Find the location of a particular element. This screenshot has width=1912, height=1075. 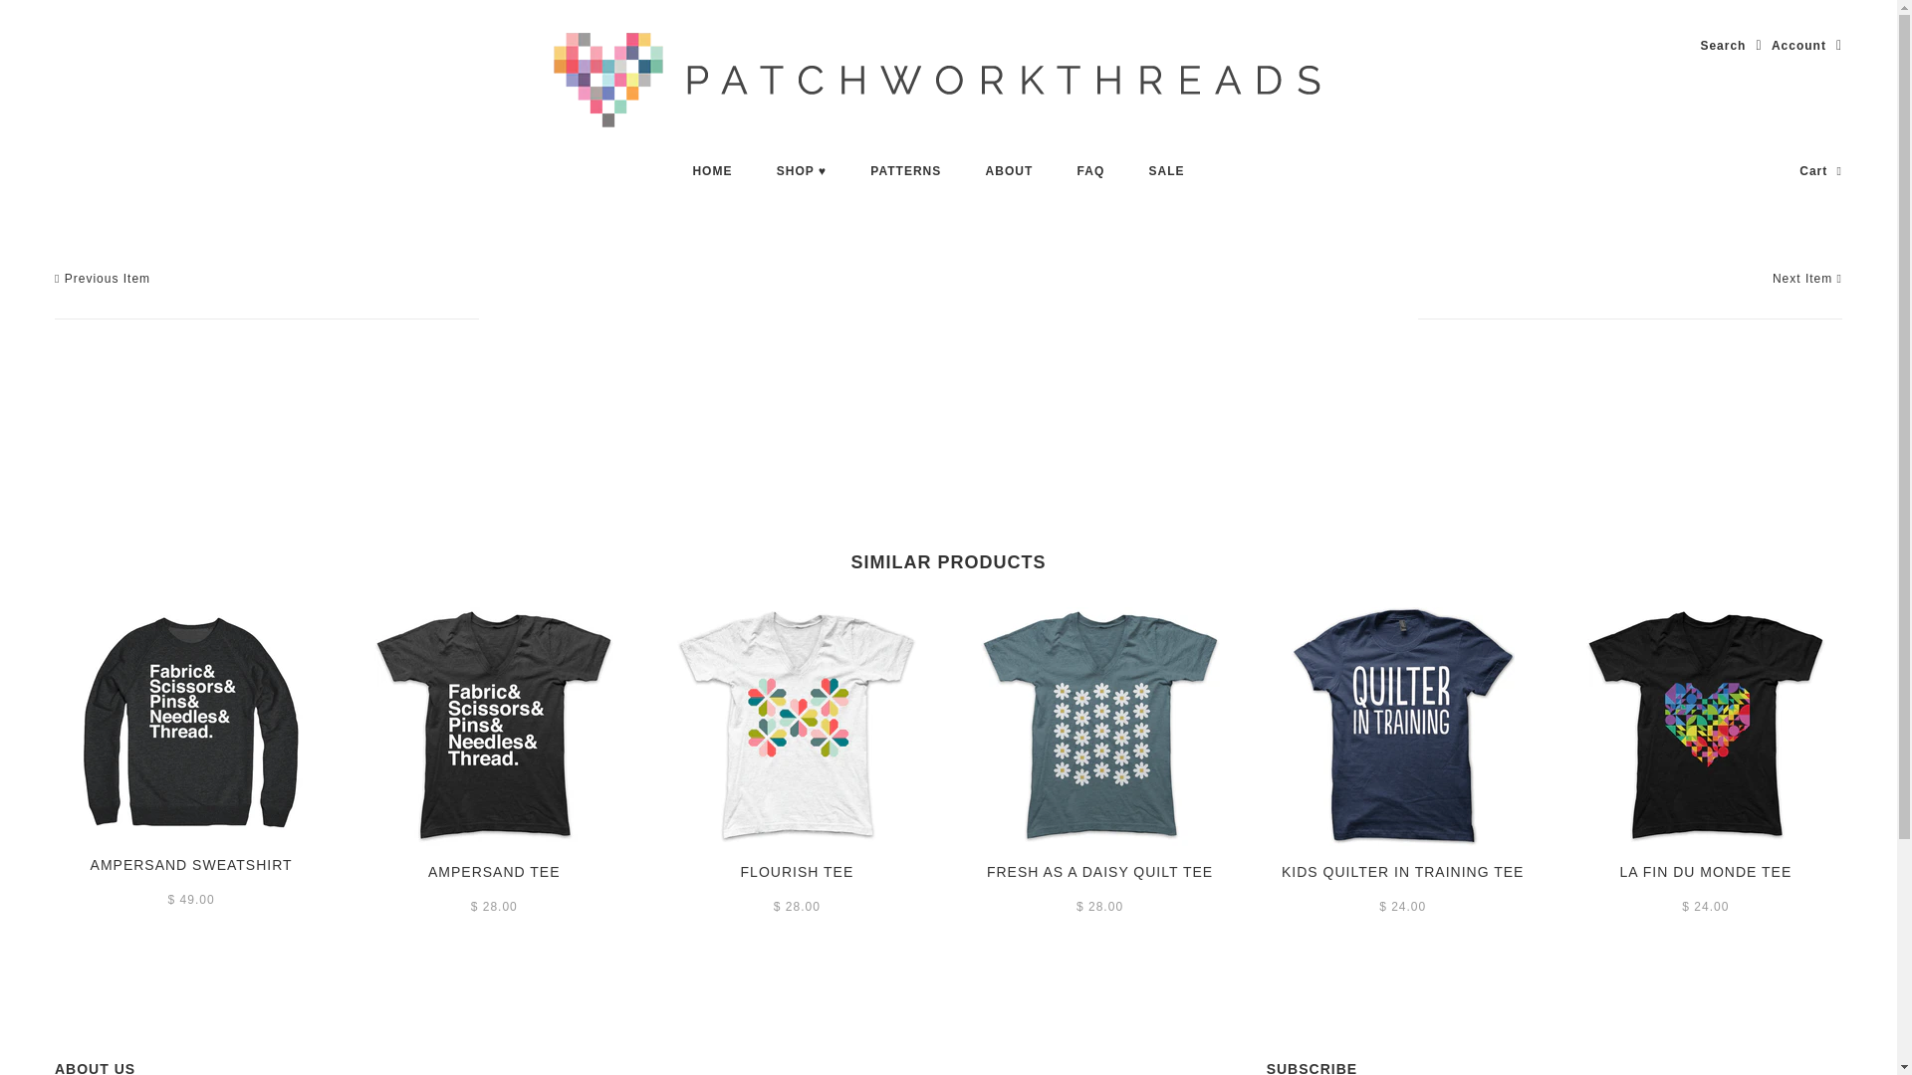

Next Product is located at coordinates (1806, 279).